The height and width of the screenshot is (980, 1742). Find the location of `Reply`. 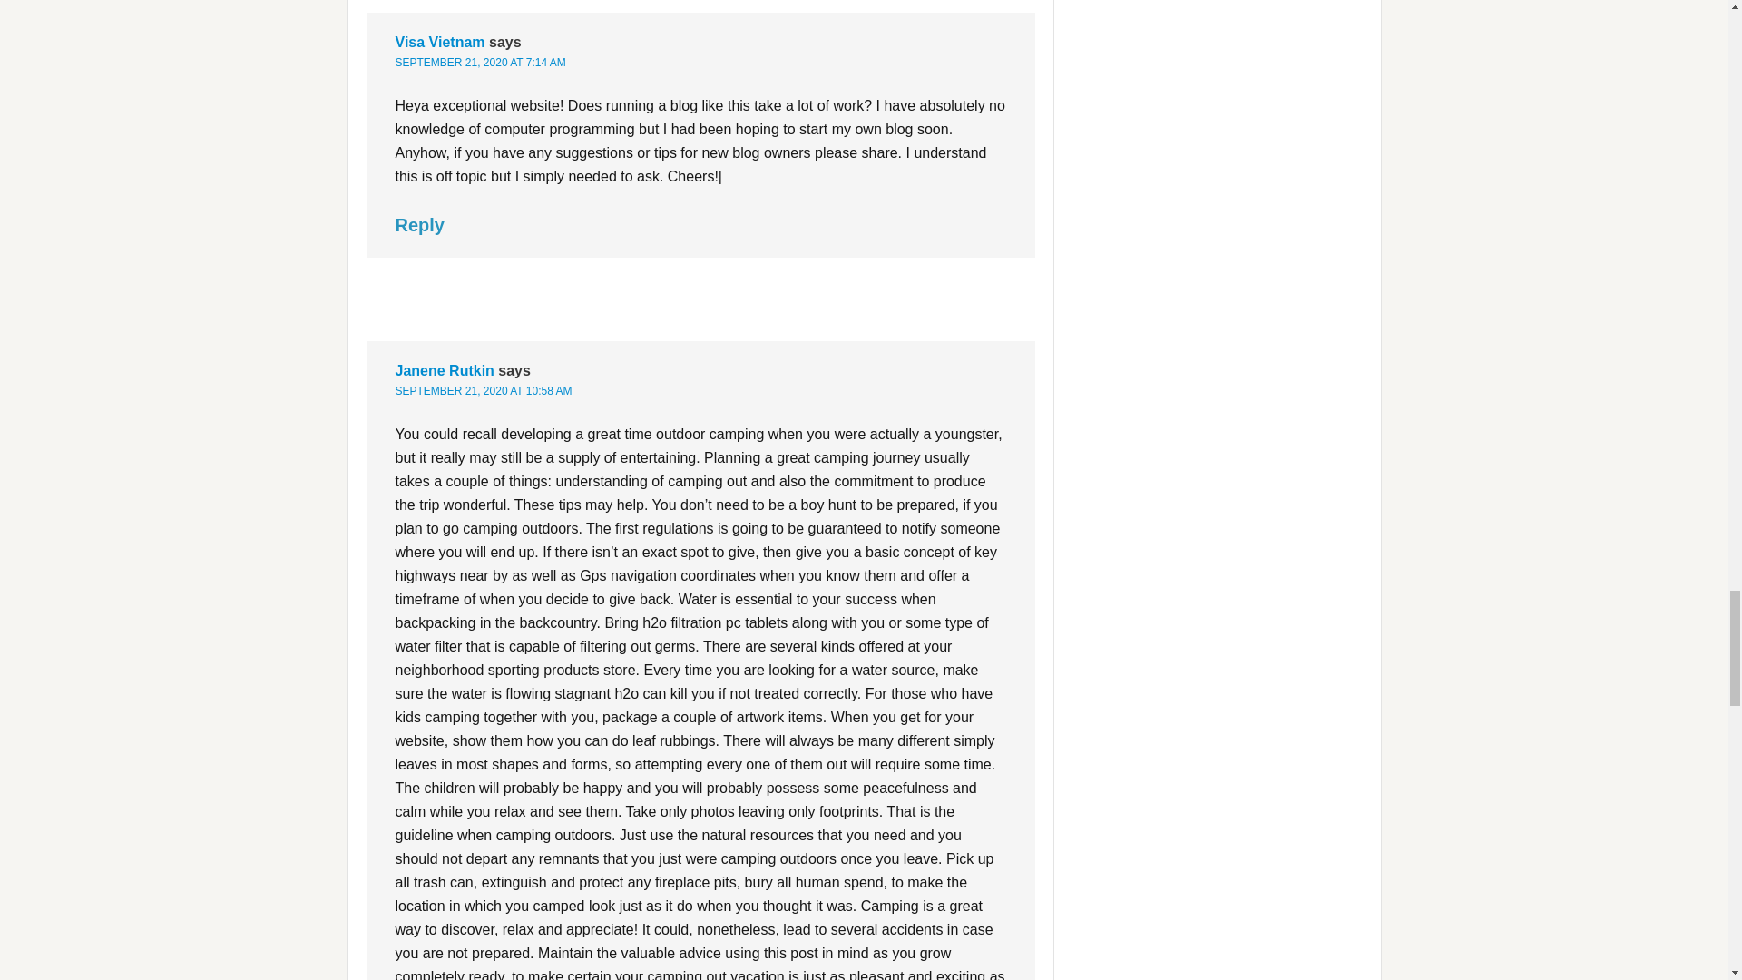

Reply is located at coordinates (419, 225).